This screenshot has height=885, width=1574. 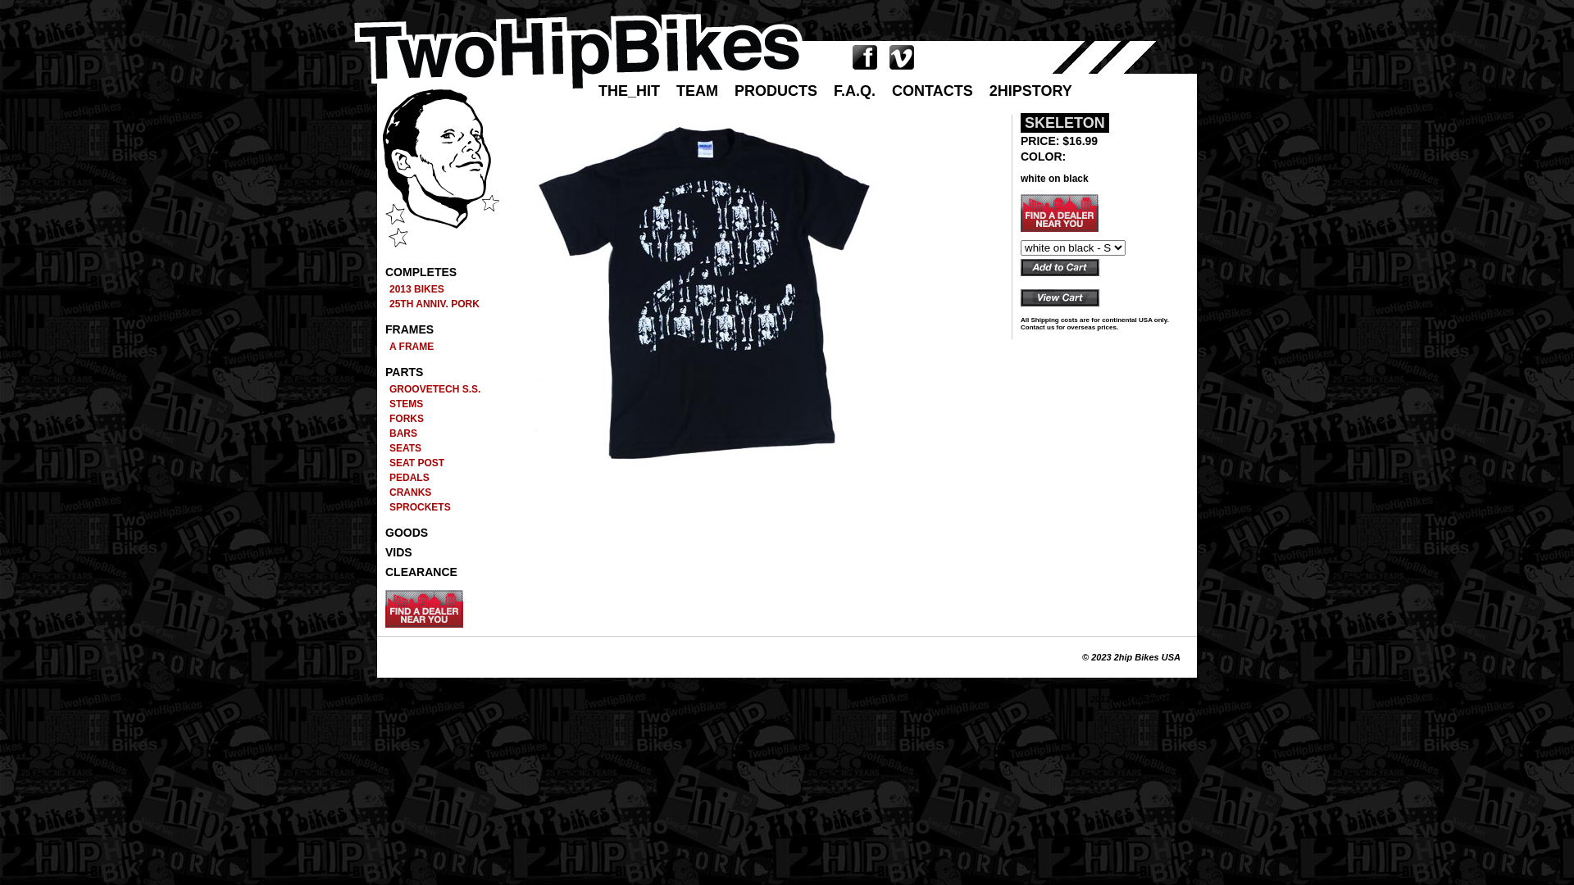 I want to click on 2013 BIKES, so click(x=439, y=289).